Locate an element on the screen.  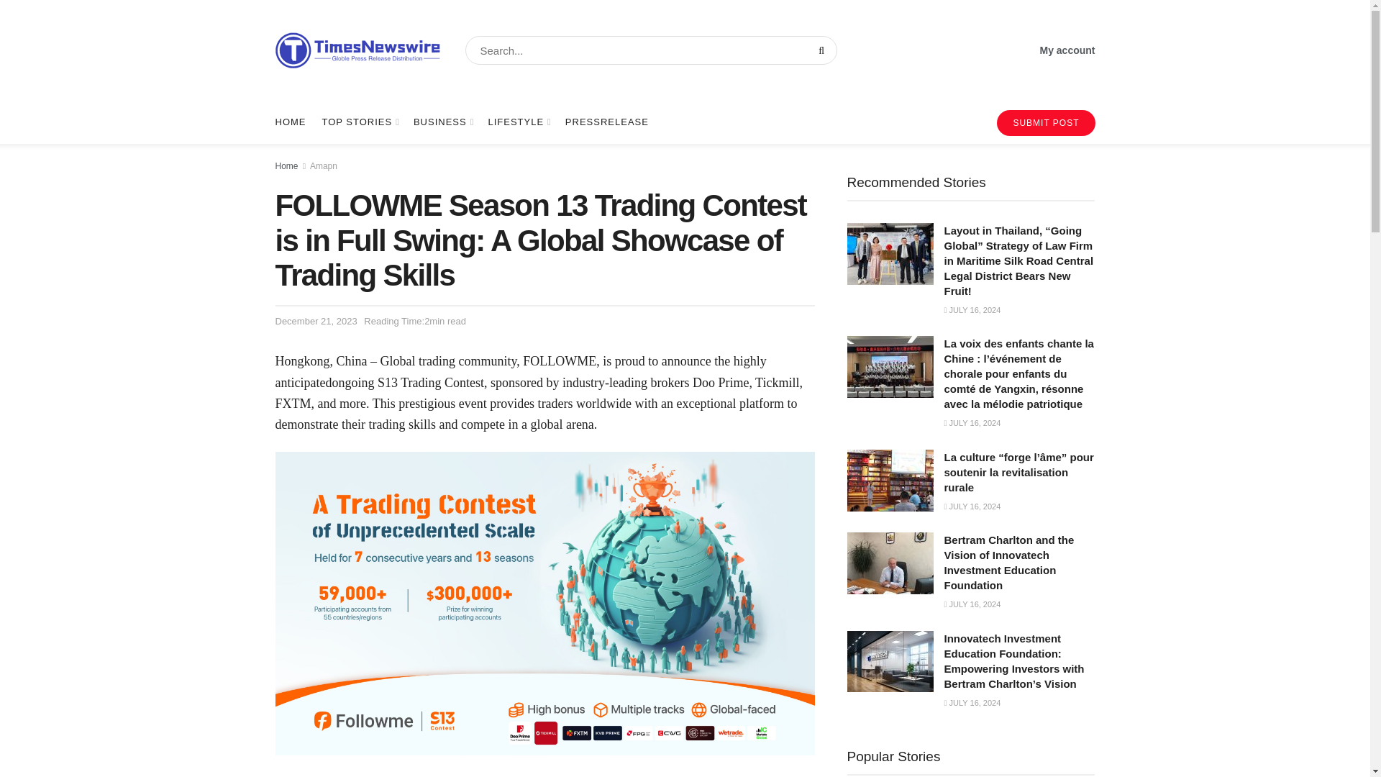
SUBMIT POST is located at coordinates (1046, 123).